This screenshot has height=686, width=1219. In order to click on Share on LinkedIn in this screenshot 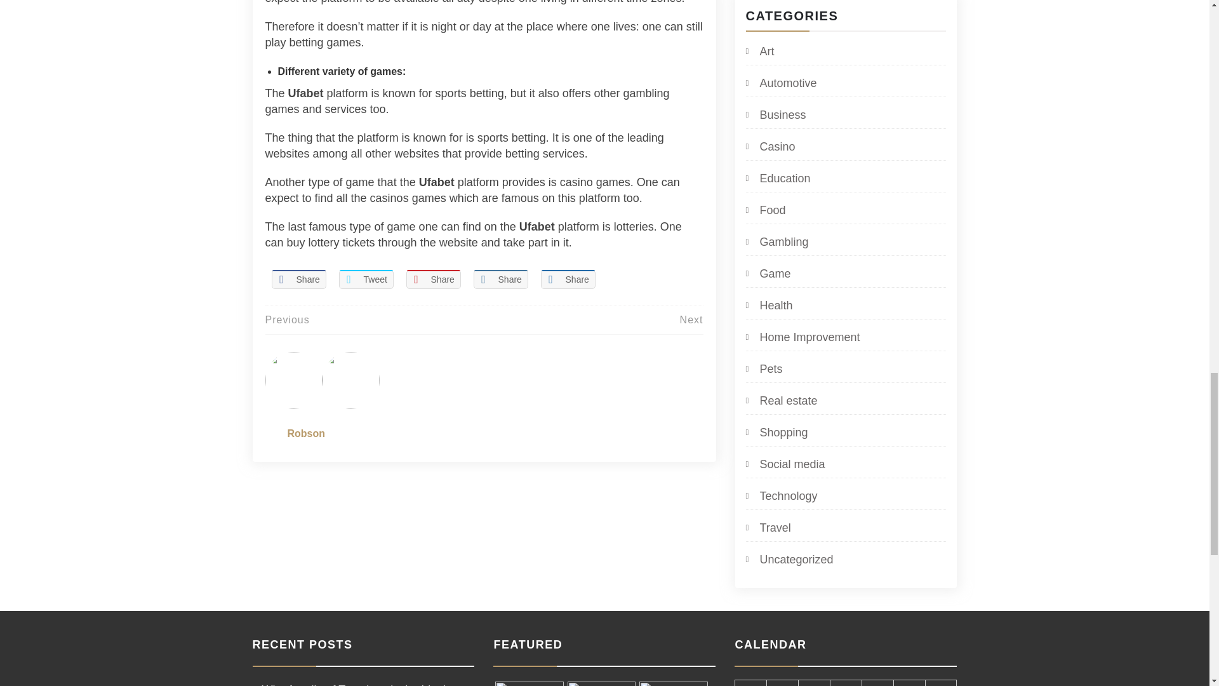, I will do `click(500, 279)`.